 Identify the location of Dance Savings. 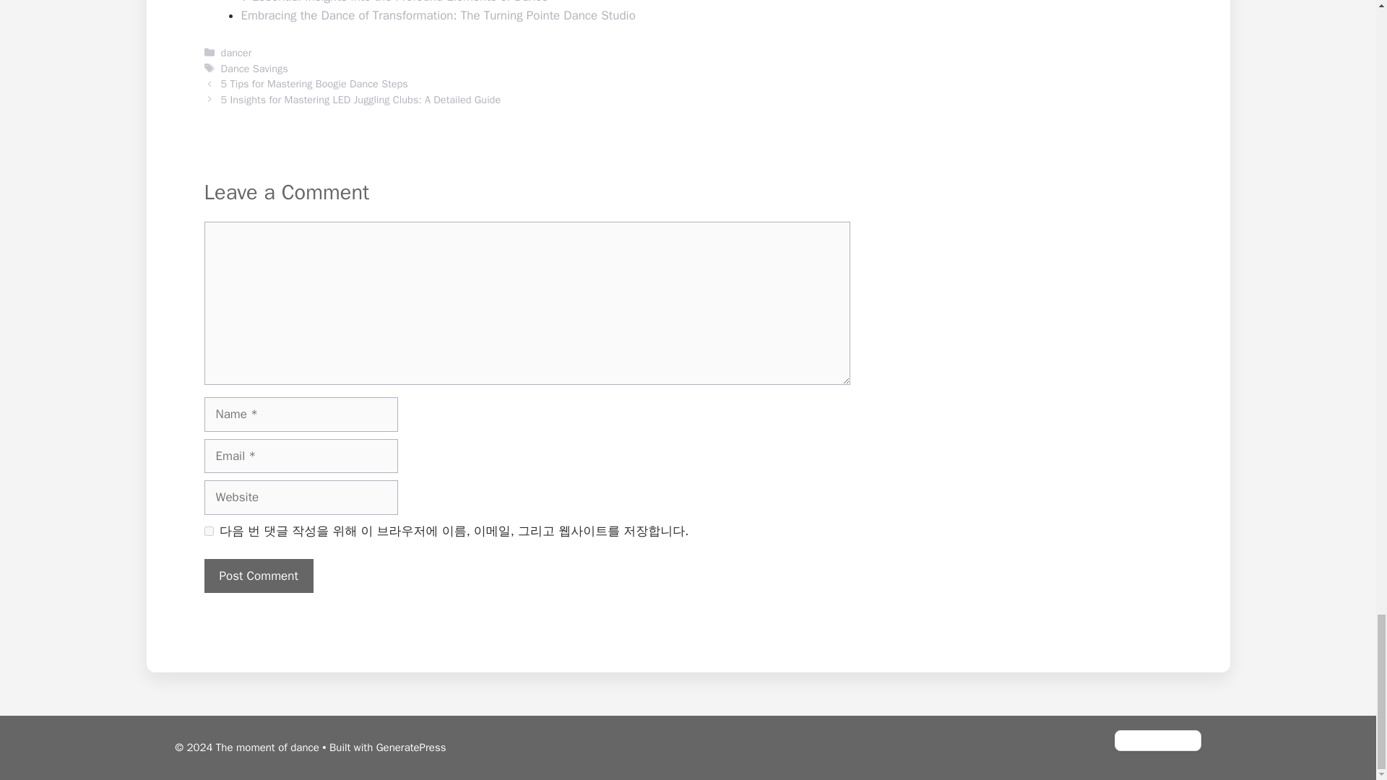
(254, 68).